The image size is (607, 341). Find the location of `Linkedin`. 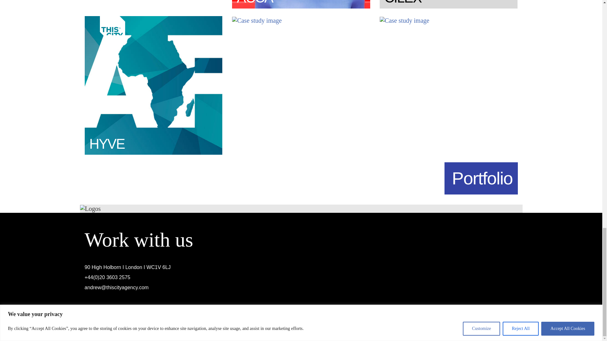

Linkedin is located at coordinates (508, 316).